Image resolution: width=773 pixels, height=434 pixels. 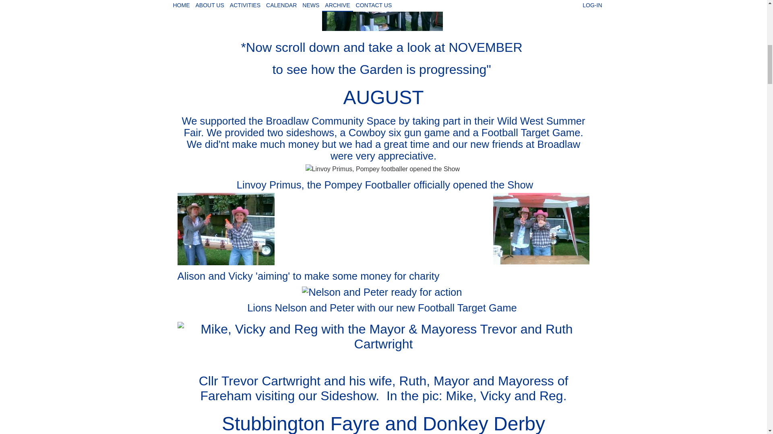 What do you see at coordinates (541, 228) in the screenshot?
I see `Aiming to make some money for charity` at bounding box center [541, 228].